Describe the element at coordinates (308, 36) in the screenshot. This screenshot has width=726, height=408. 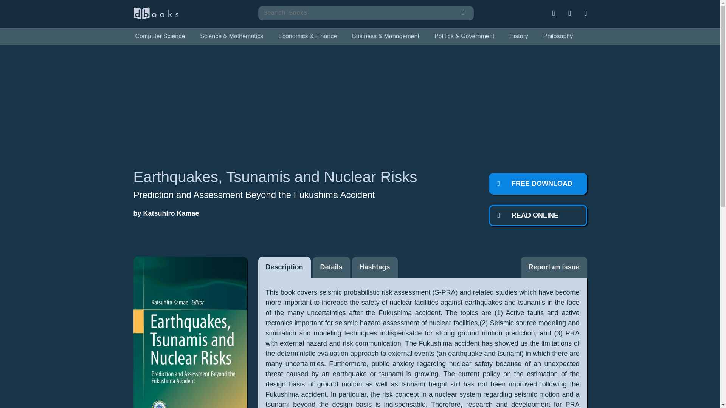
I see `Economics and Finance` at that location.